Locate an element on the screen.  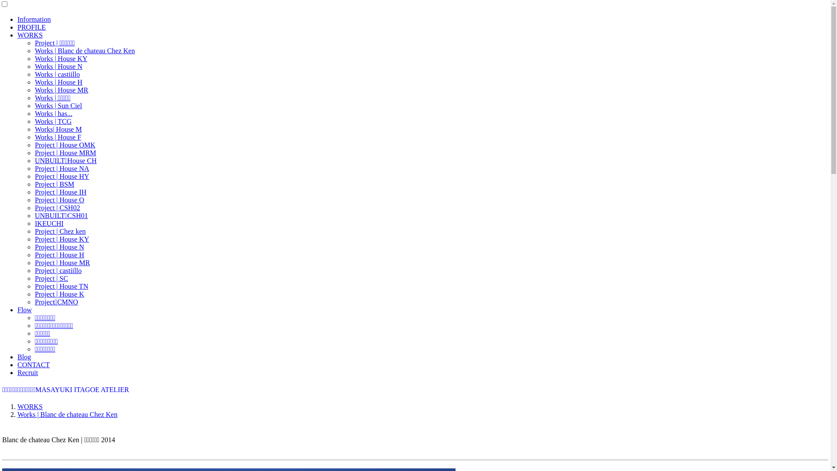
Project | castiillo is located at coordinates (58, 270).